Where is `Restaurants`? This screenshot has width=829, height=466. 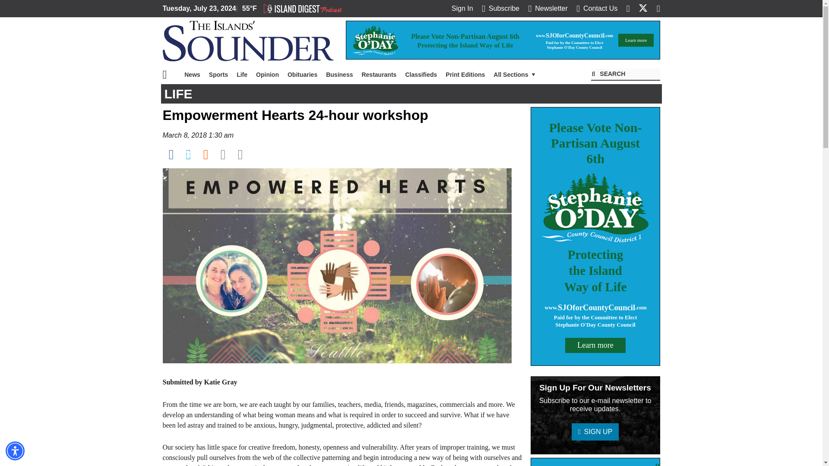
Restaurants is located at coordinates (379, 75).